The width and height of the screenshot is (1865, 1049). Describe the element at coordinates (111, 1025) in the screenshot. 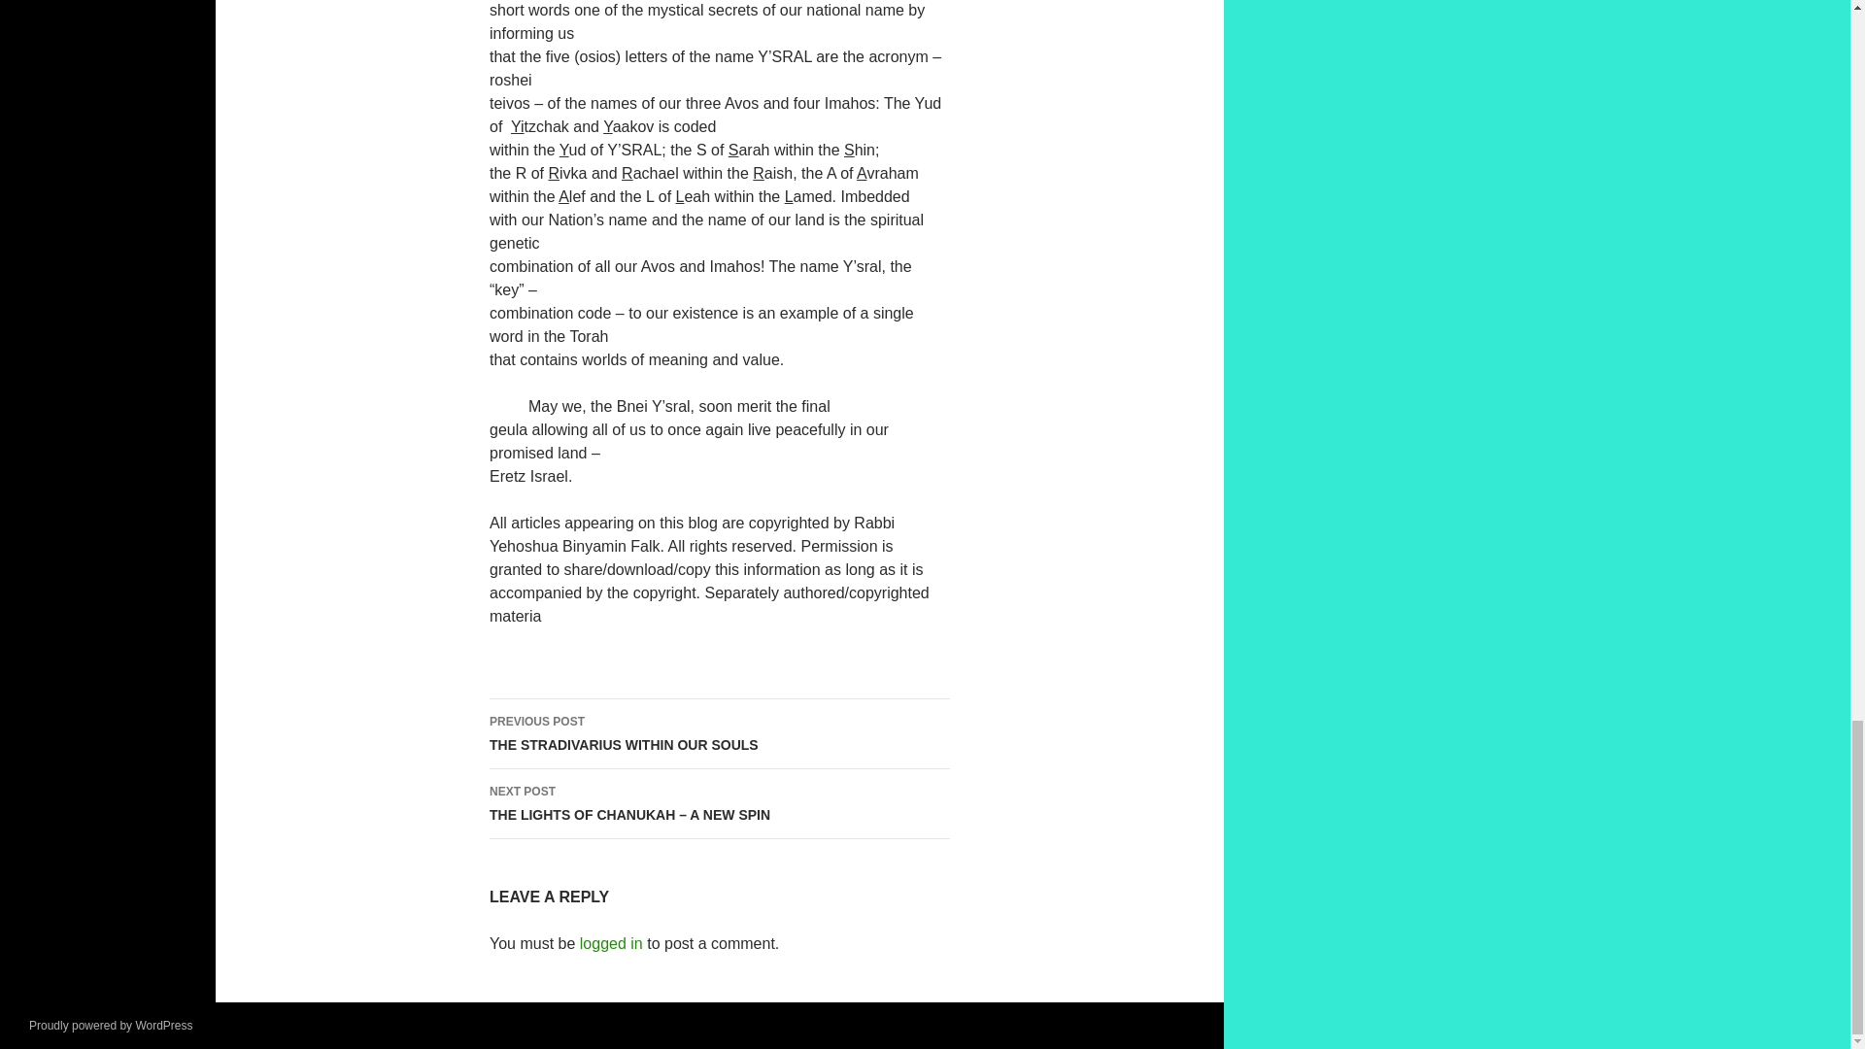

I see `Proudly powered by WordPress` at that location.